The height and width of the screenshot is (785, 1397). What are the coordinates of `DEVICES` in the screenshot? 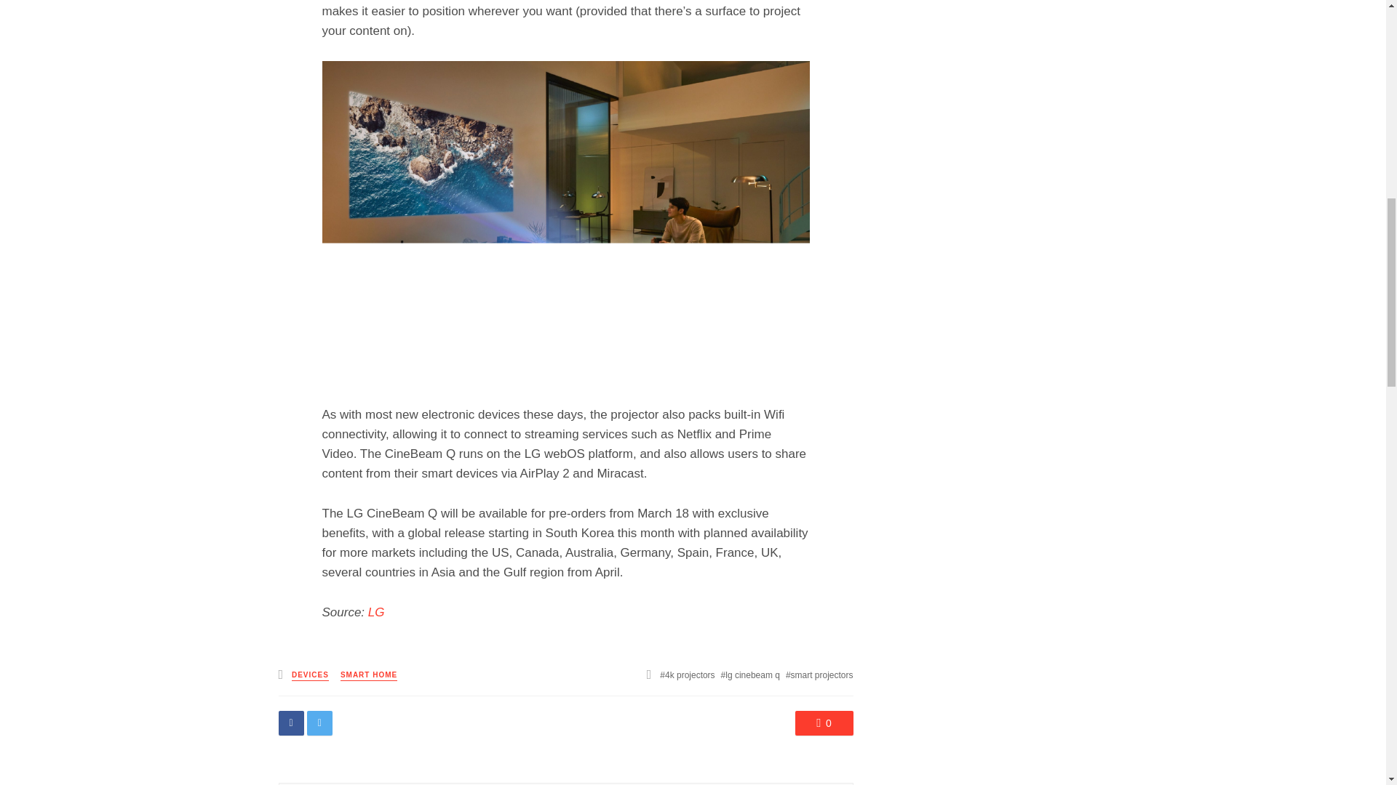 It's located at (310, 676).